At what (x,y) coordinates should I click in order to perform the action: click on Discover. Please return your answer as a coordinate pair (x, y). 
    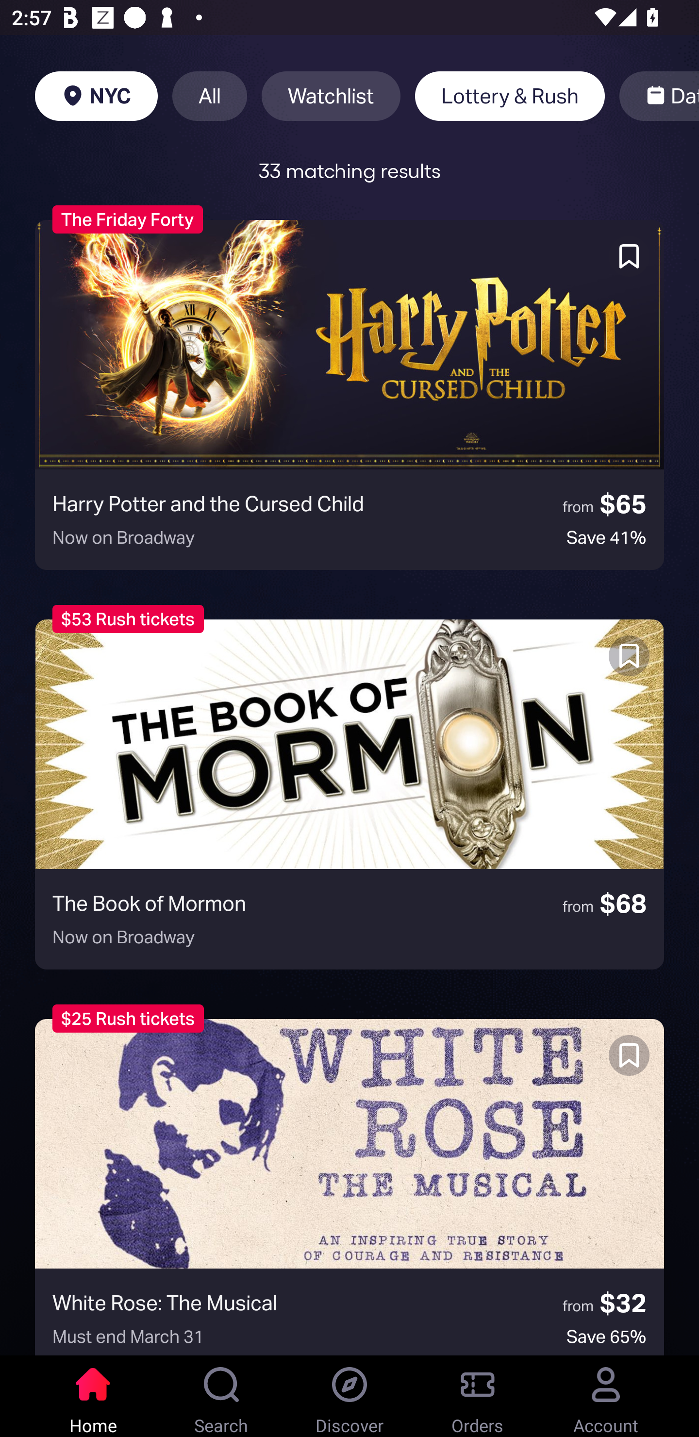
    Looking at the image, I should click on (349, 1396).